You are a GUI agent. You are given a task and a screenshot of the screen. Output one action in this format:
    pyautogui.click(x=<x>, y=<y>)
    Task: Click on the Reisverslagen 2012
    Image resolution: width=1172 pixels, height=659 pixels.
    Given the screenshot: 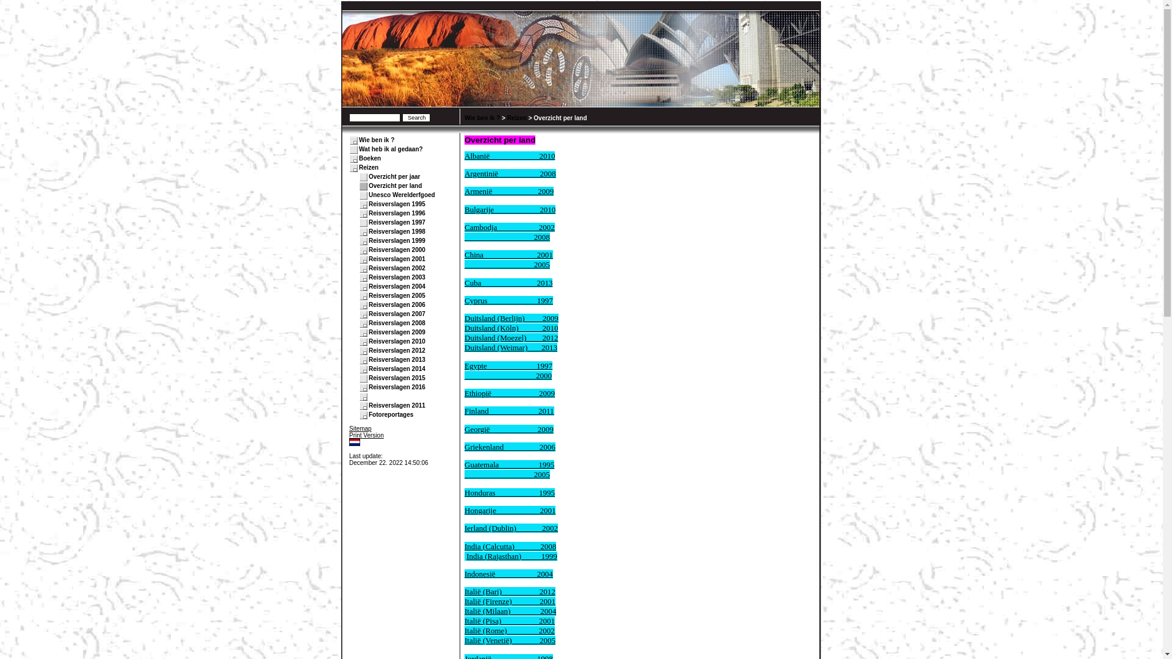 What is the action you would take?
    pyautogui.click(x=397, y=350)
    